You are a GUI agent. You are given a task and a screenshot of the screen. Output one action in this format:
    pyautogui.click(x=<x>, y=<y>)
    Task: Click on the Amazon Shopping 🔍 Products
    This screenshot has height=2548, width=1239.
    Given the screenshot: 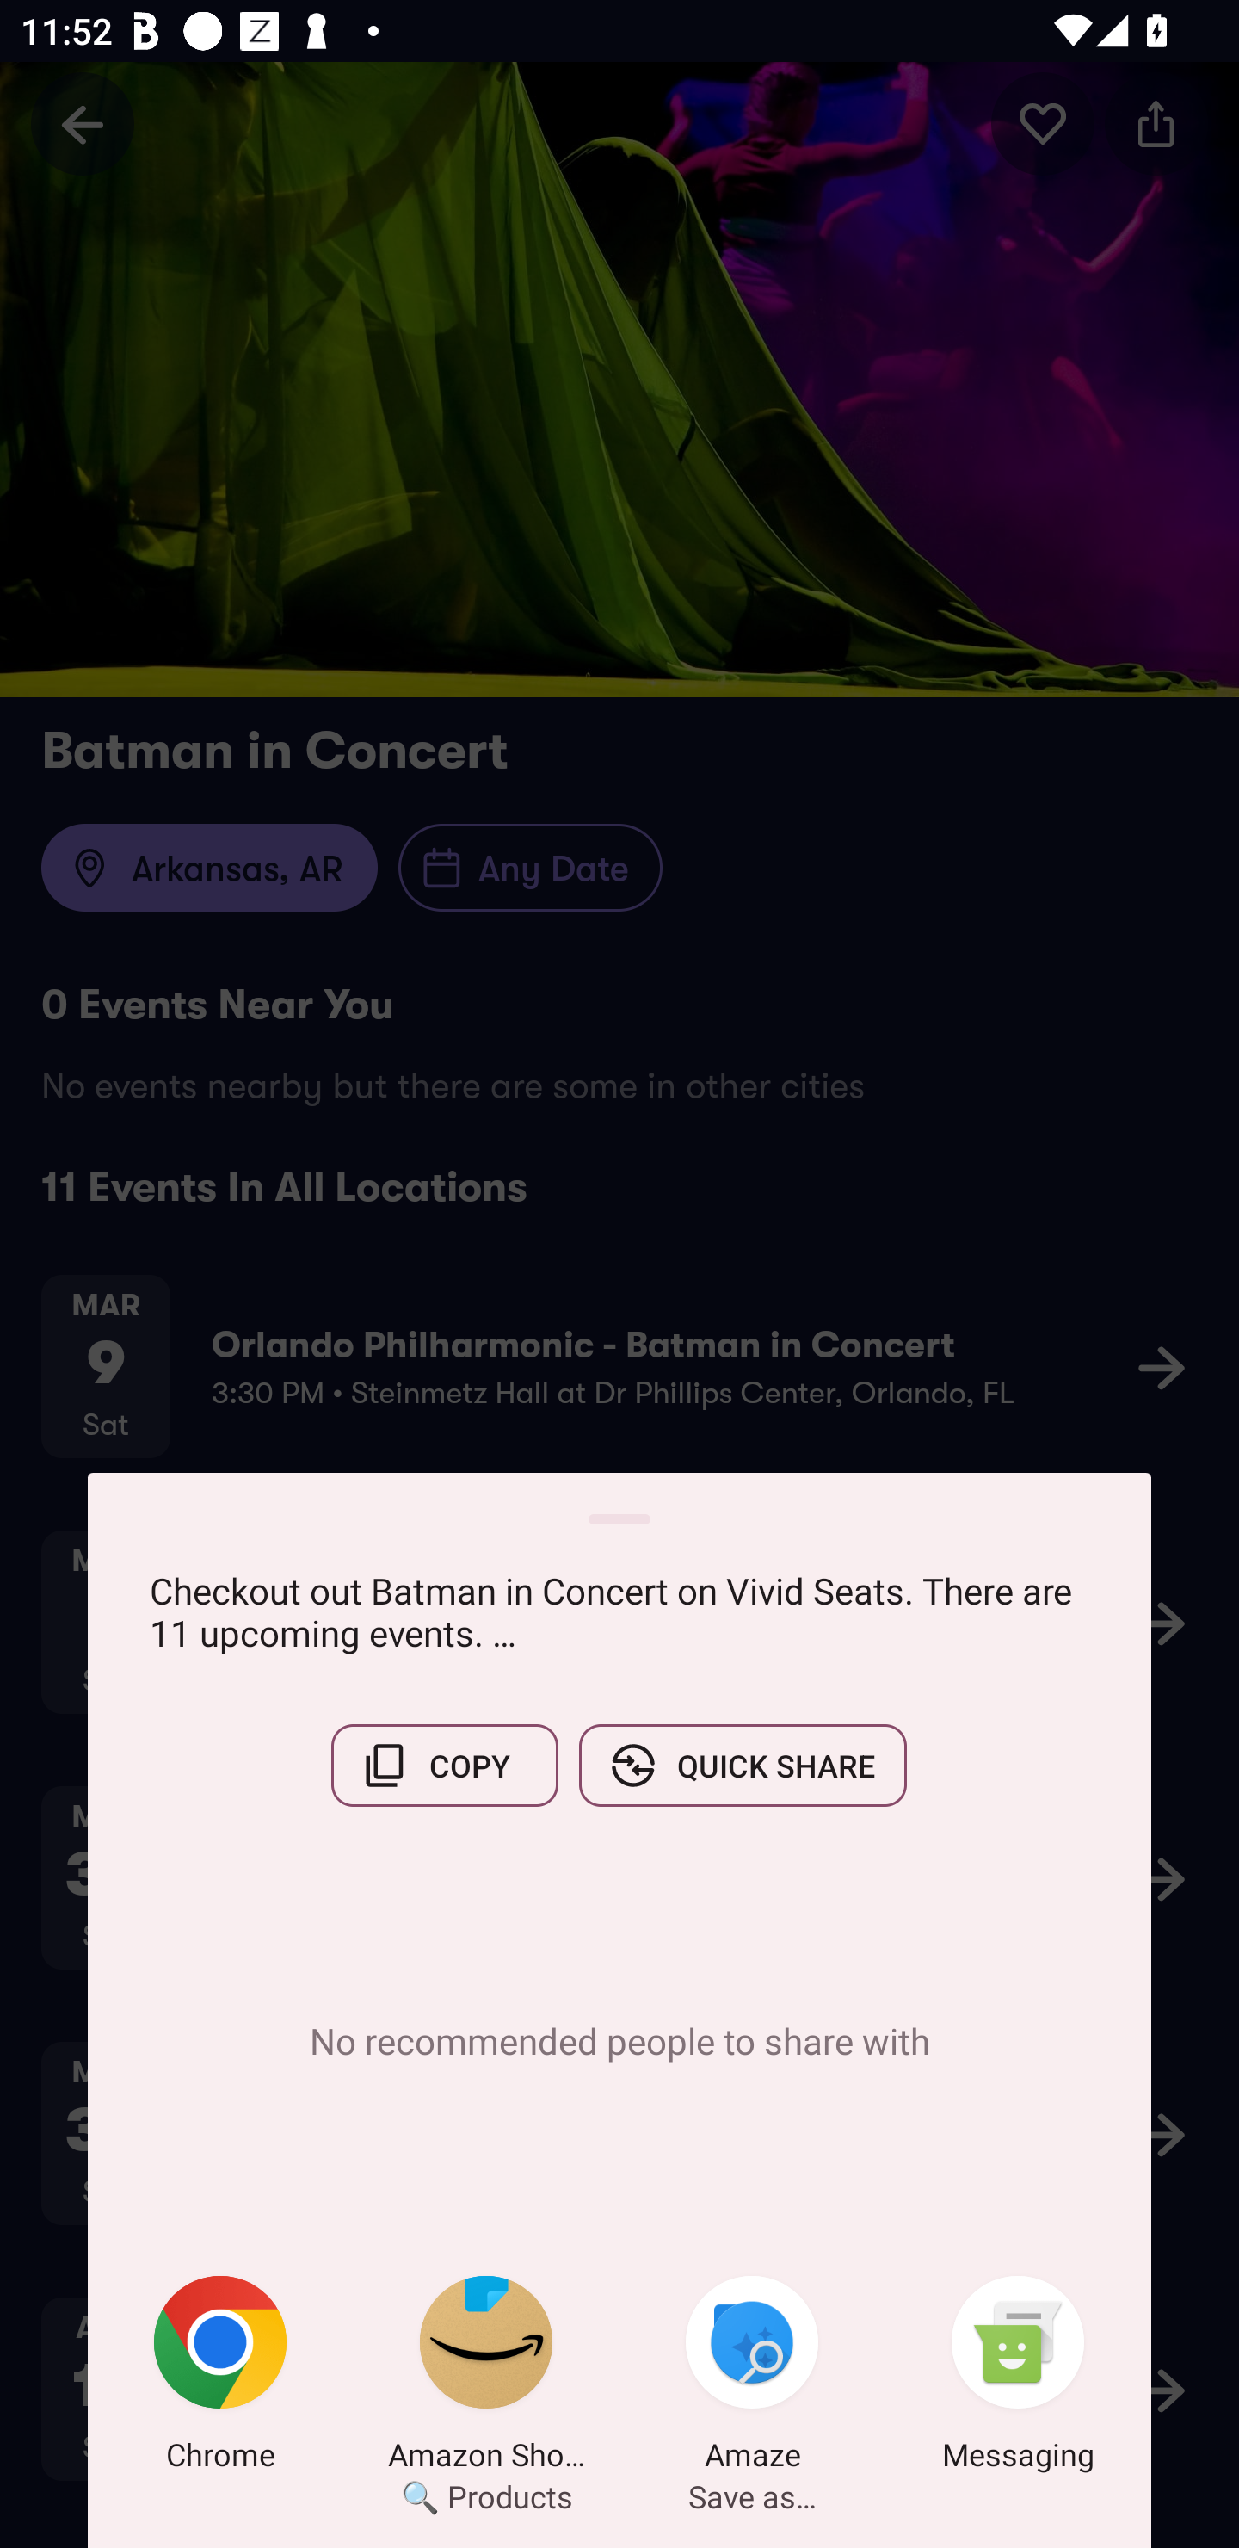 What is the action you would take?
    pyautogui.click(x=486, y=2378)
    